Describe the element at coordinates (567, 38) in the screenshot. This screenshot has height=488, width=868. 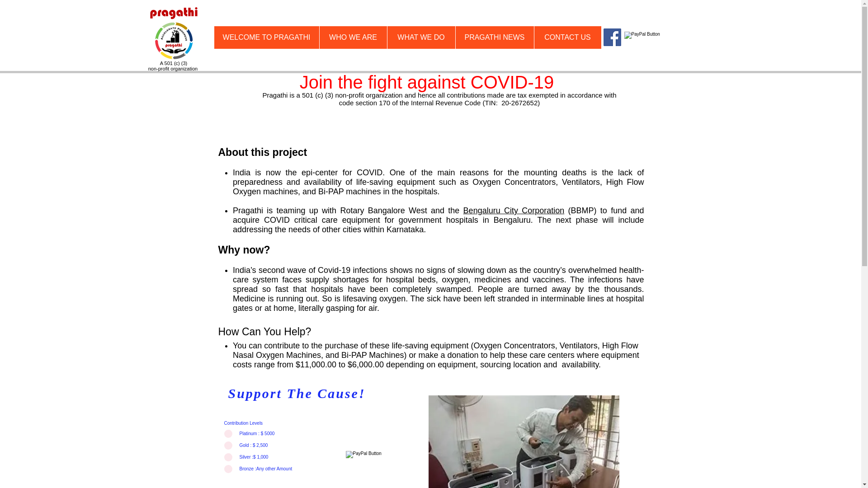
I see `CONTACT US` at that location.